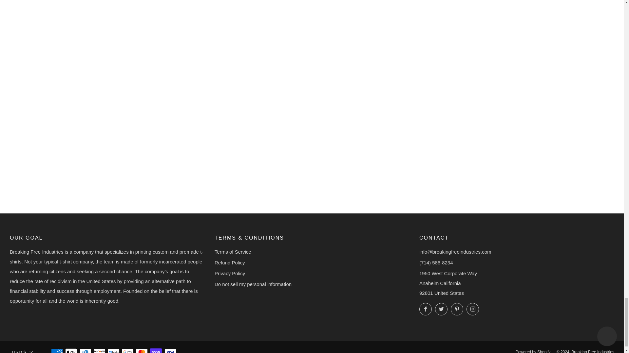 Image resolution: width=629 pixels, height=353 pixels. What do you see at coordinates (71, 349) in the screenshot?
I see `Apple Pay` at bounding box center [71, 349].